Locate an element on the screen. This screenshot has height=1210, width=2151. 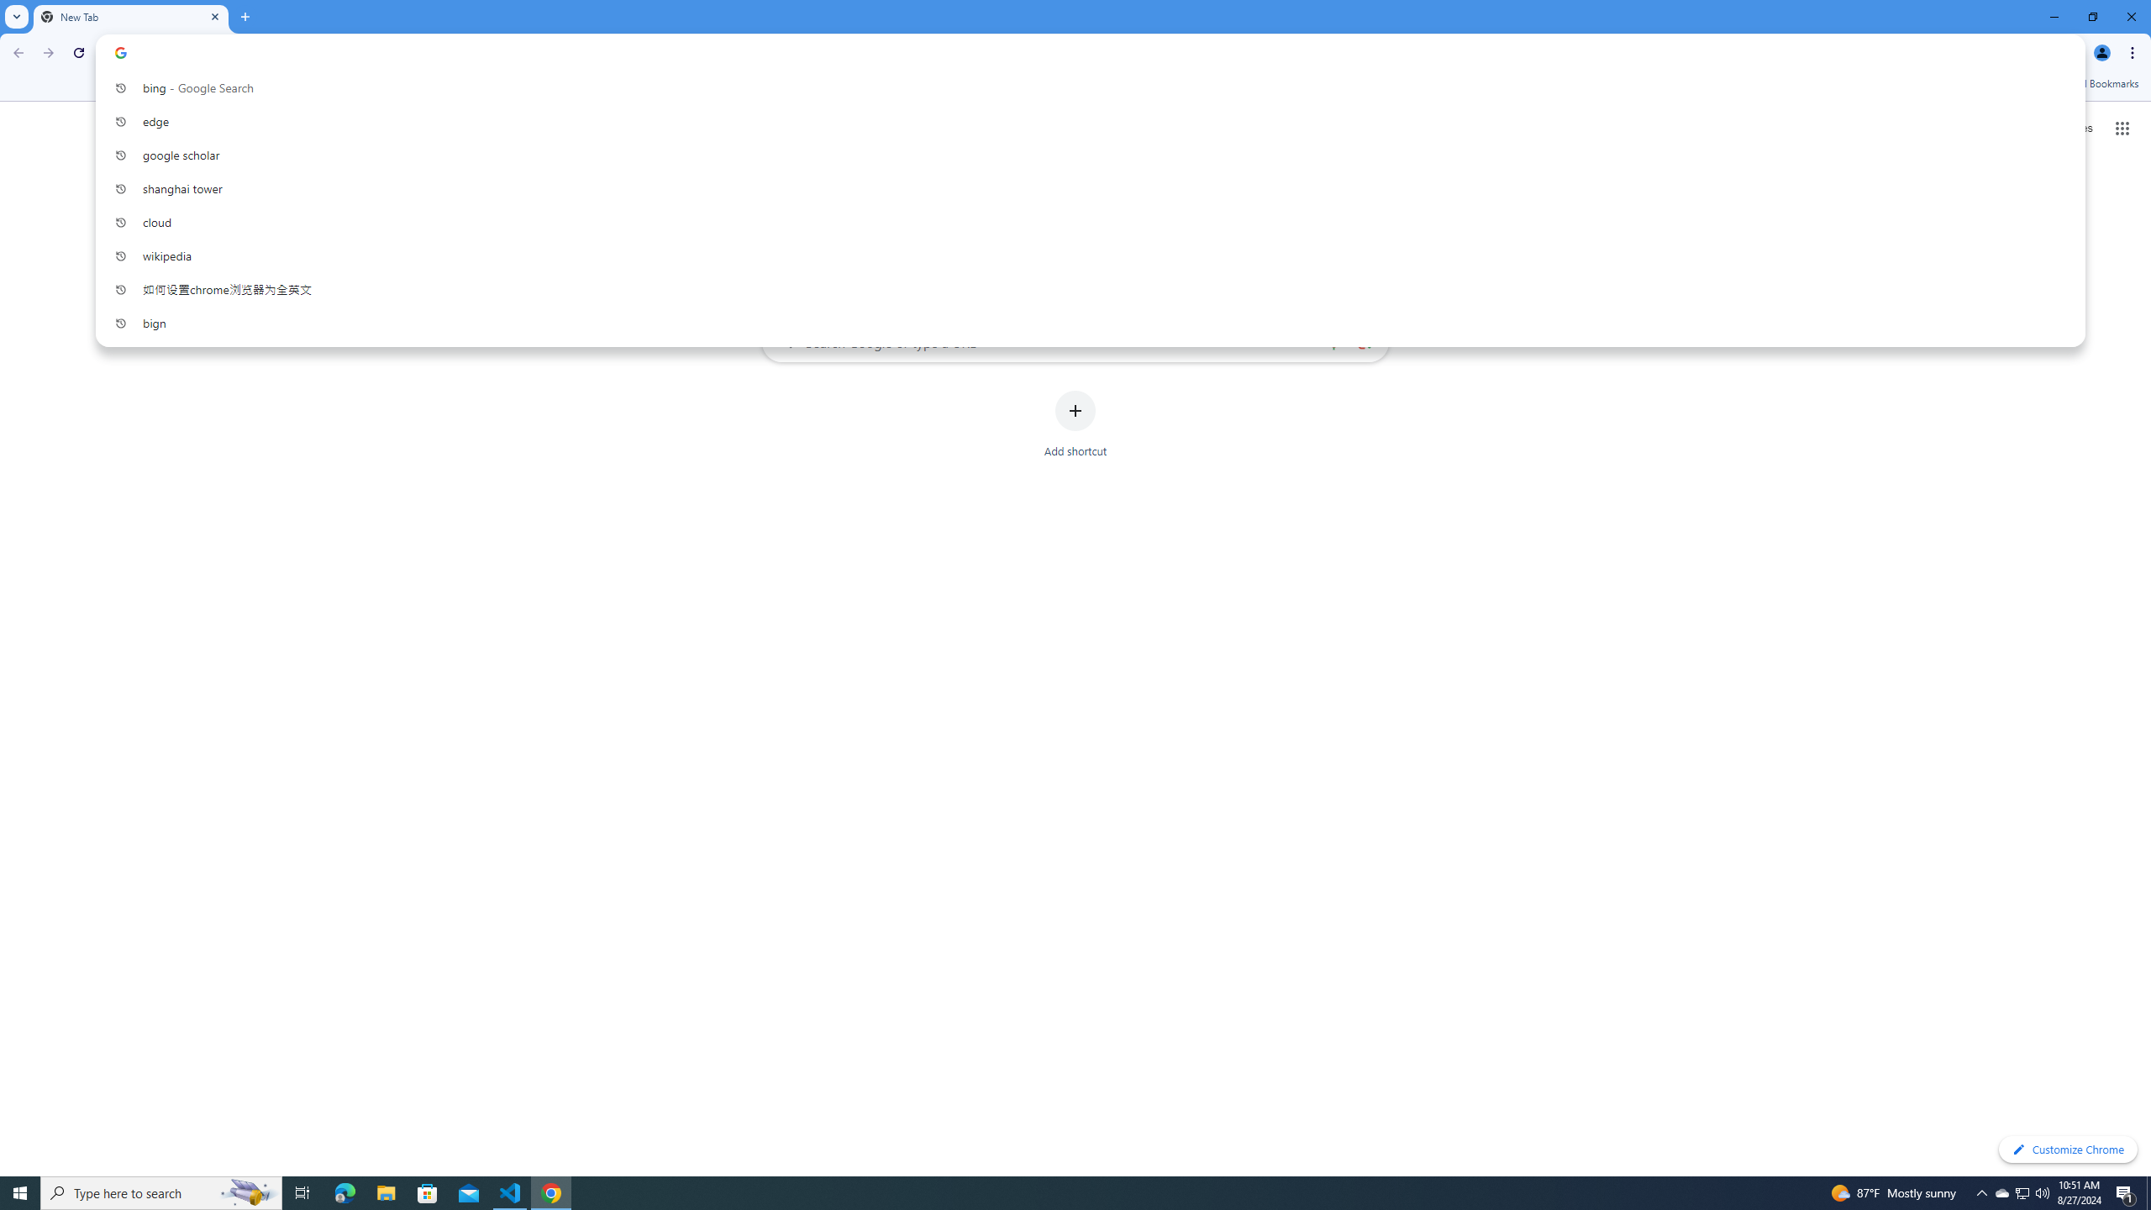
cloud search from history is located at coordinates (1084, 222).